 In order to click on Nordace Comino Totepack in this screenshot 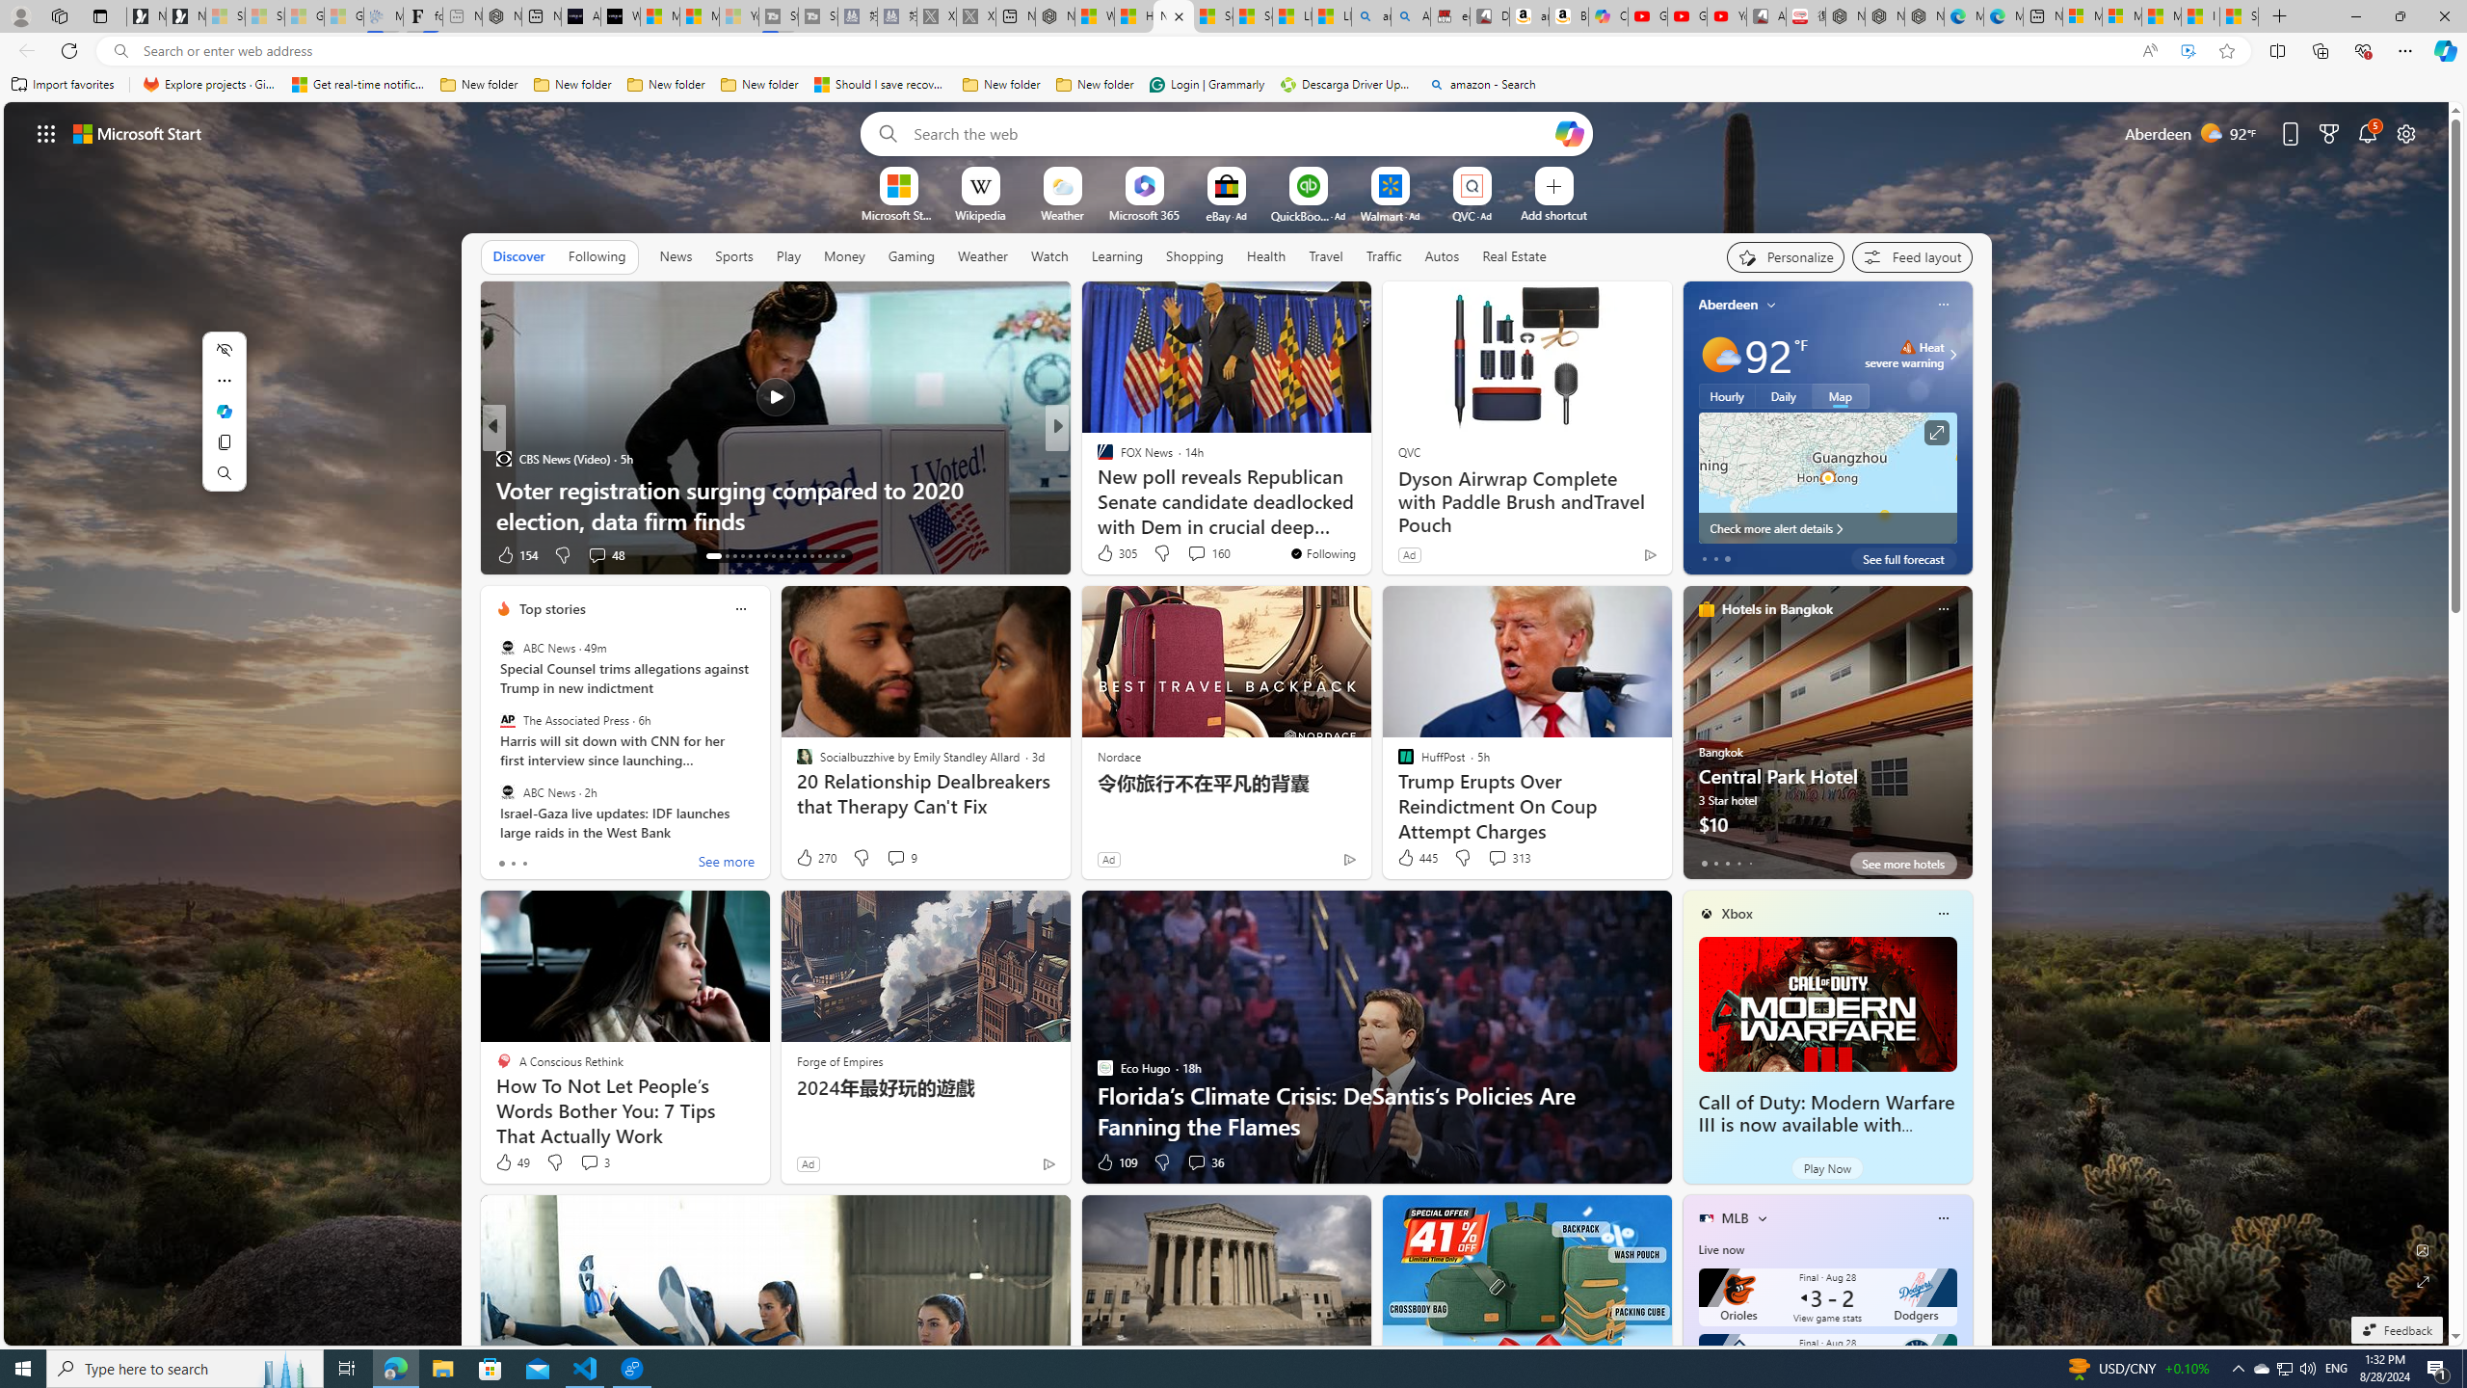, I will do `click(1844, 16)`.